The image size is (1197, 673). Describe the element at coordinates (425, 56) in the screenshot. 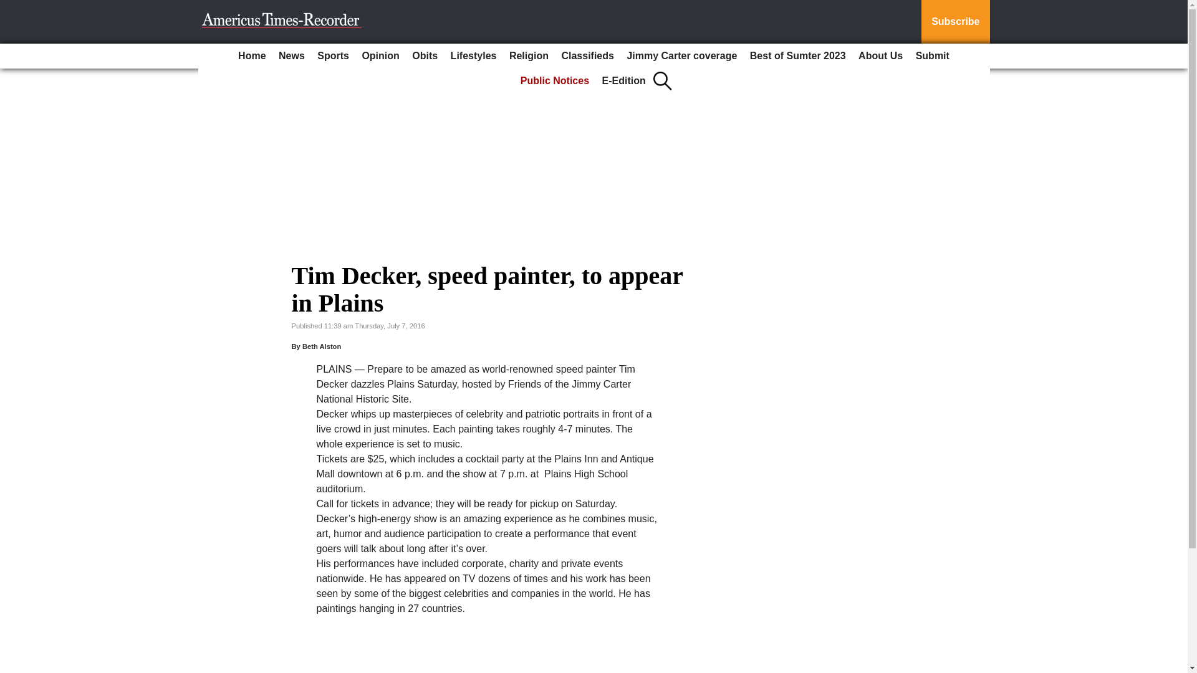

I see `Obits` at that location.